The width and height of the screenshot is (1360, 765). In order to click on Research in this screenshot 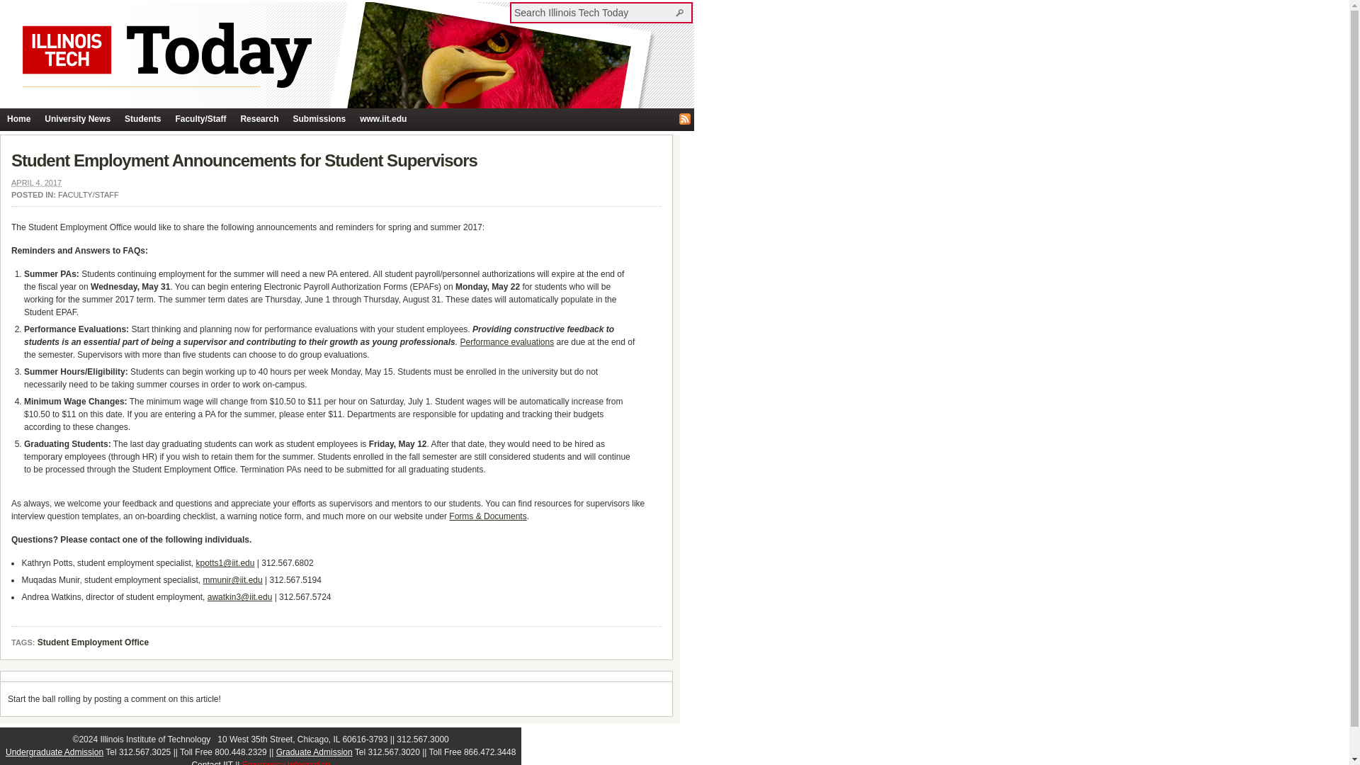, I will do `click(259, 119)`.